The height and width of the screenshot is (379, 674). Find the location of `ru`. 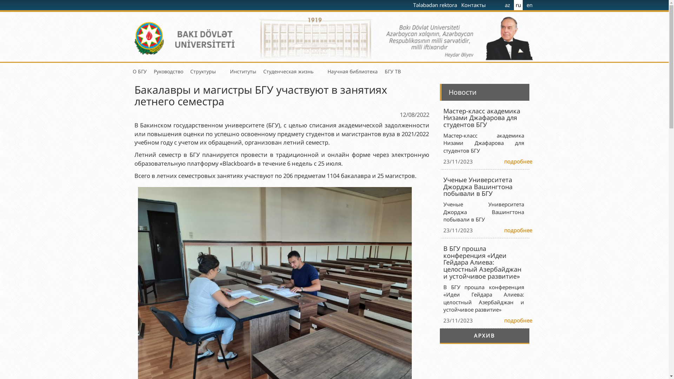

ru is located at coordinates (518, 5).